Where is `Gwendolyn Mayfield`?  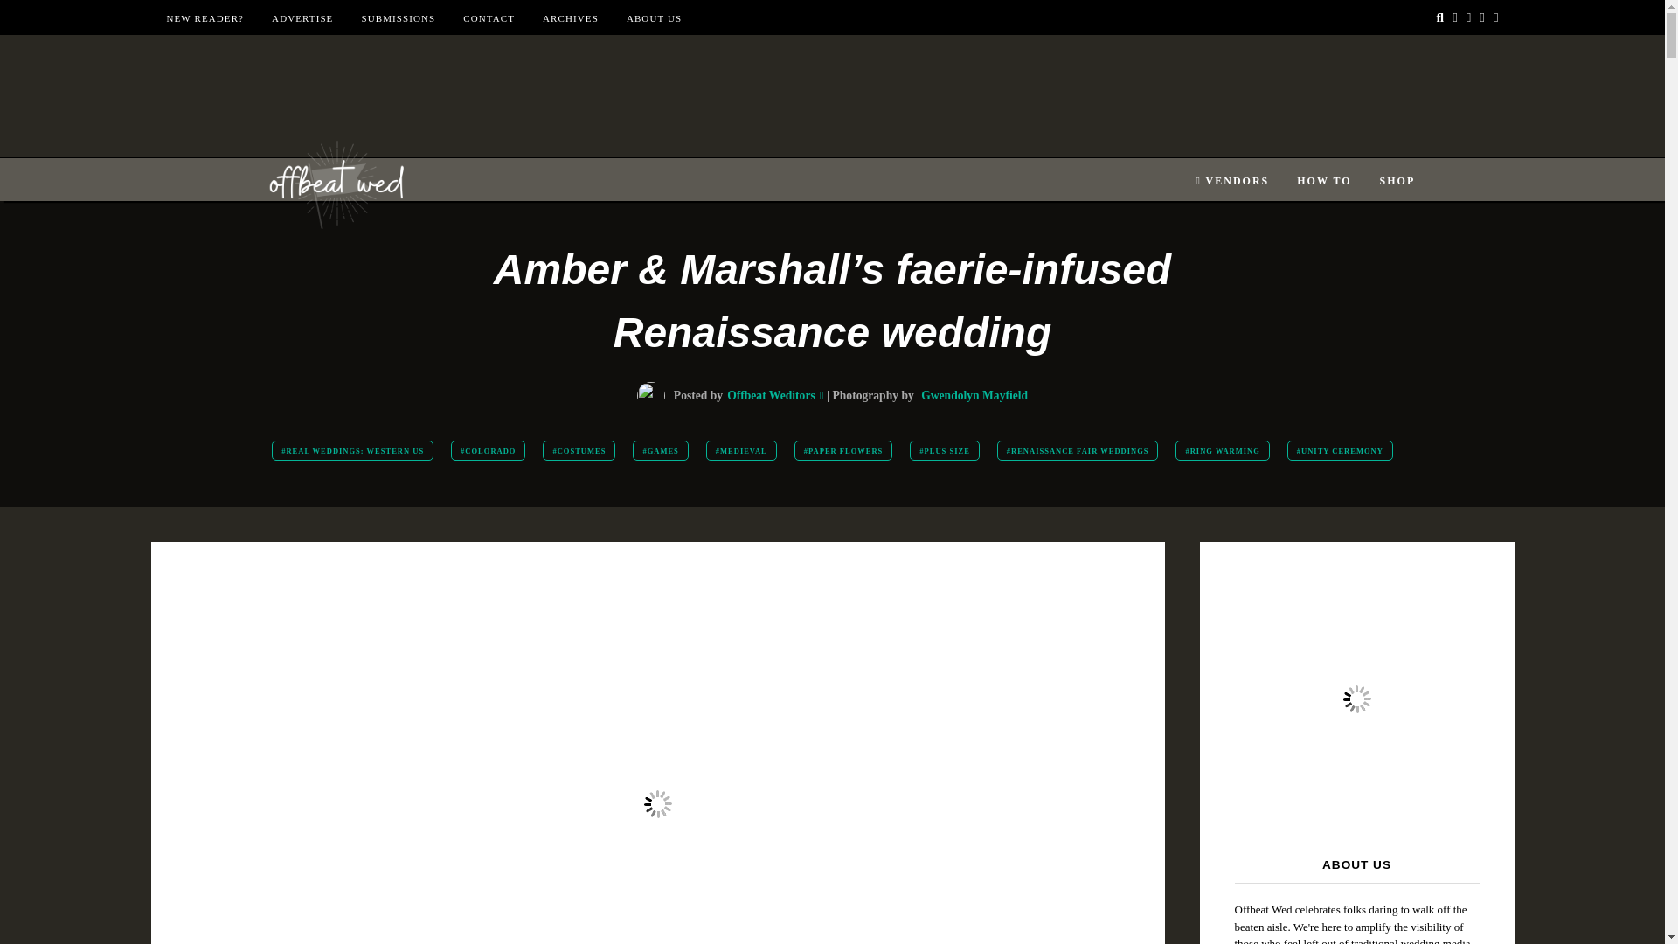
Gwendolyn Mayfield is located at coordinates (974, 395).